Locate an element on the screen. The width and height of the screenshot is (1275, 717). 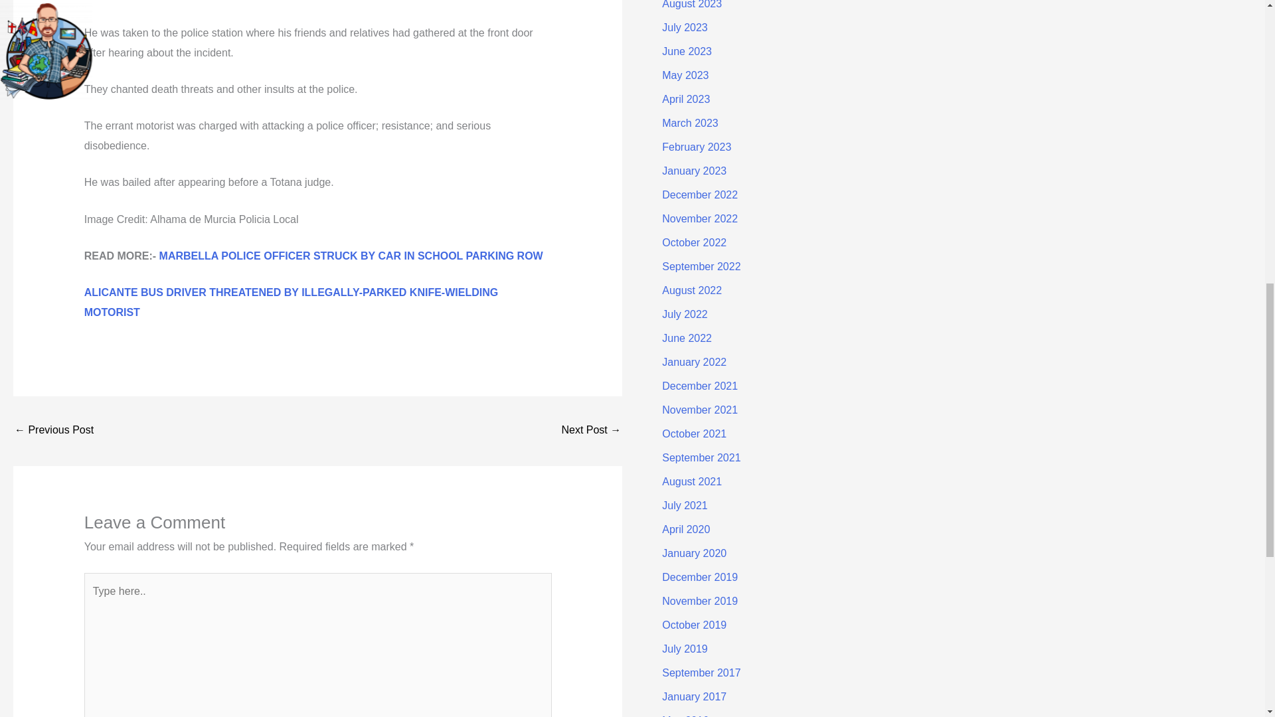
July 2023 is located at coordinates (684, 27).